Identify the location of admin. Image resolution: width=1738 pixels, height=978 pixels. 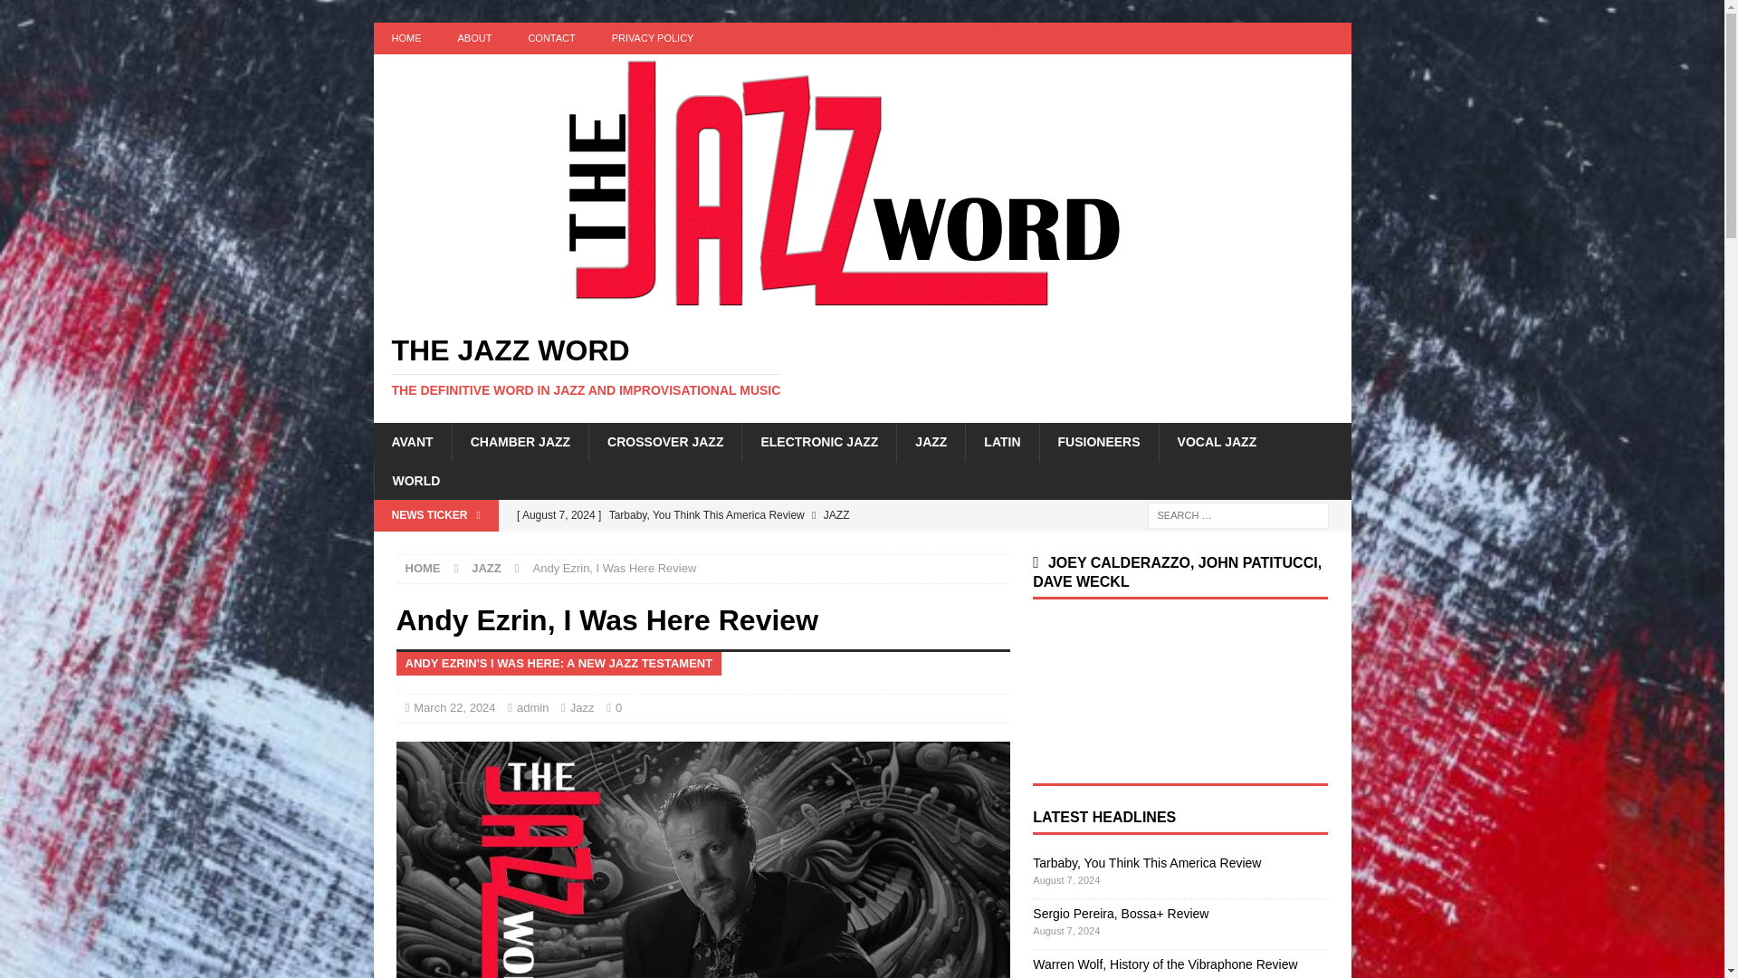
(532, 708).